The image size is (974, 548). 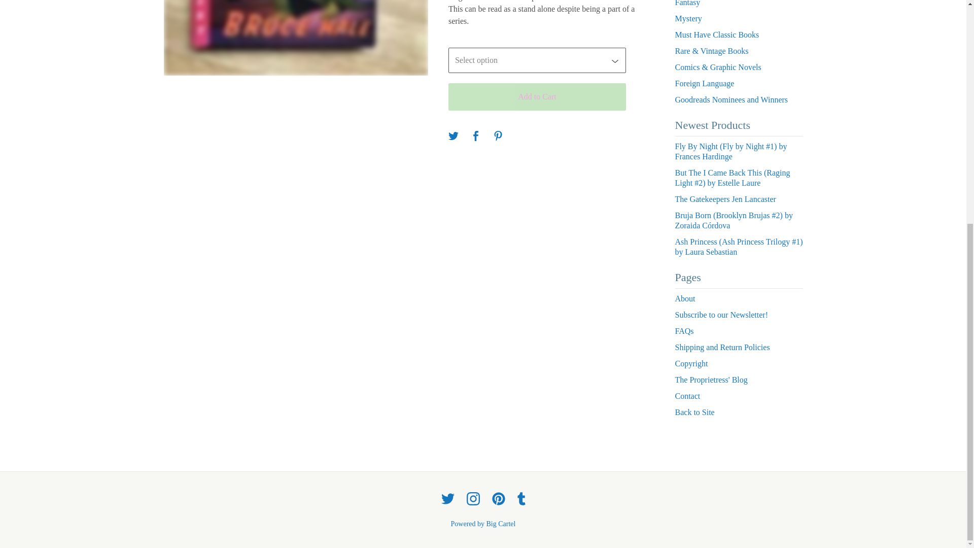 I want to click on Pin, so click(x=498, y=136).